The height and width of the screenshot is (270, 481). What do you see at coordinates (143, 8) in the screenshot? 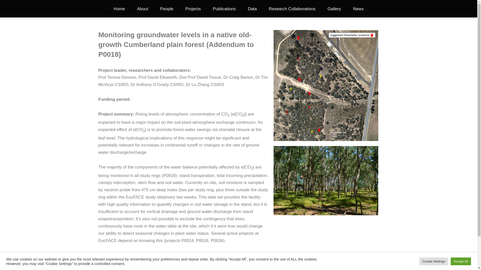
I see `About` at bounding box center [143, 8].